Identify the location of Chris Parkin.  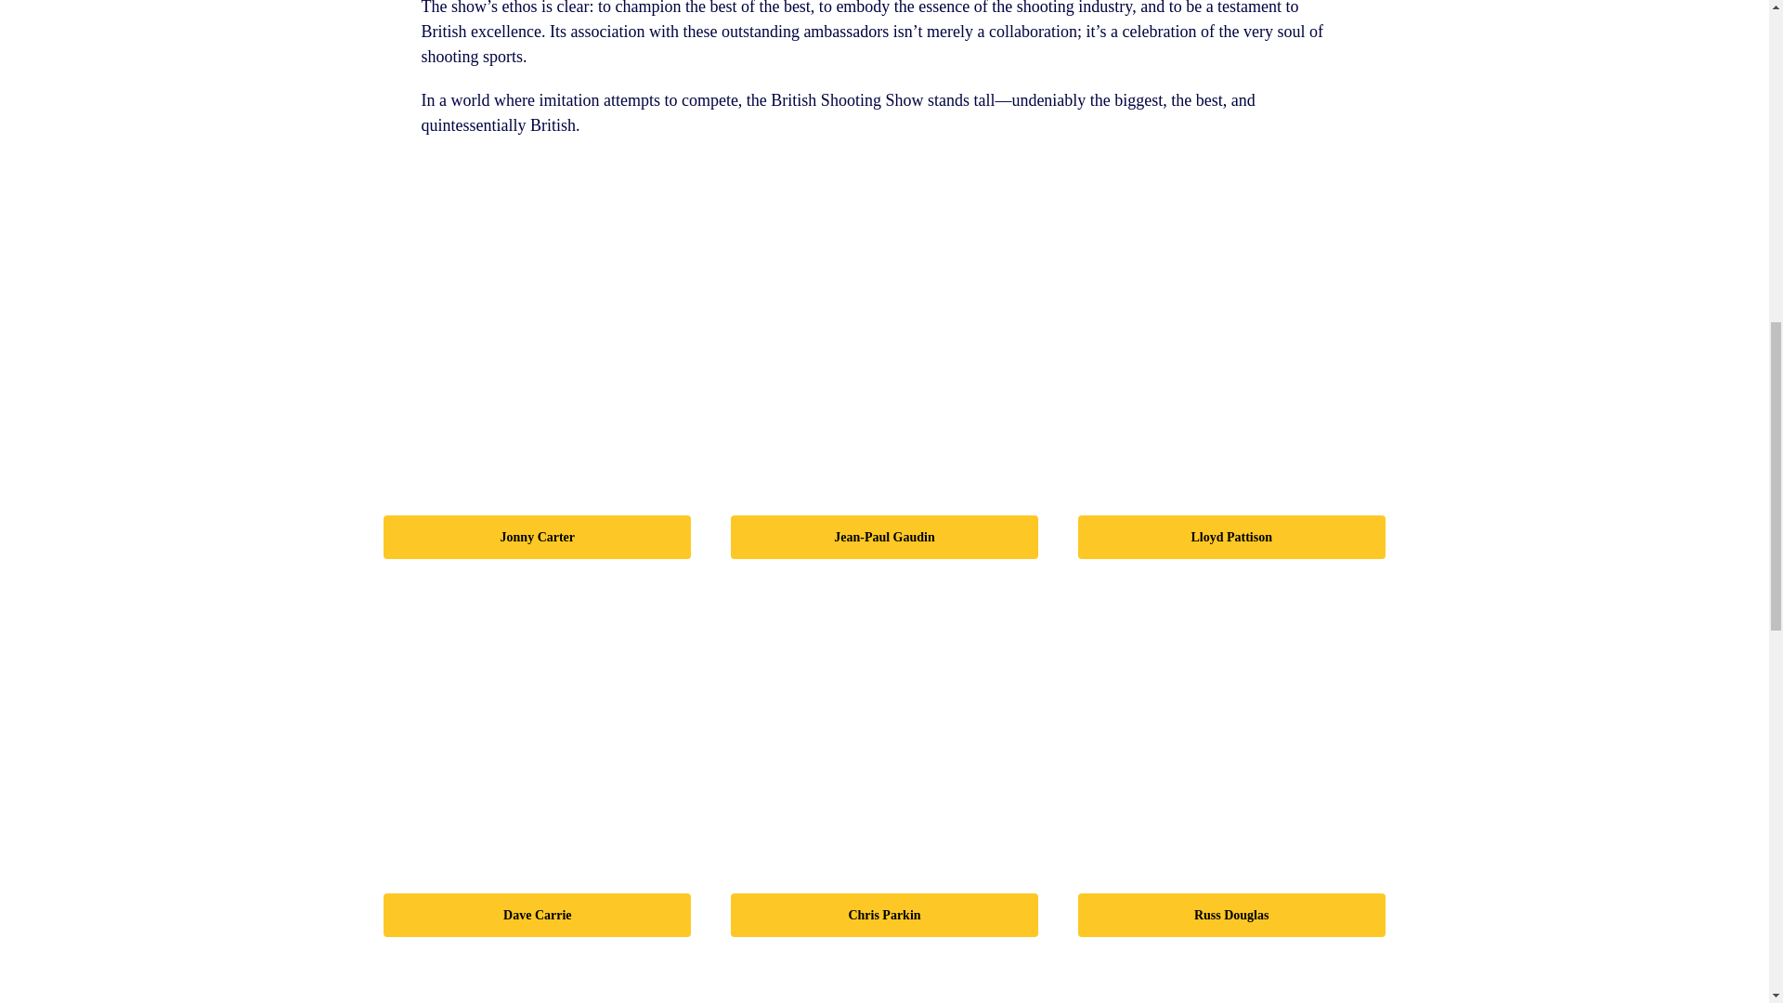
(884, 731).